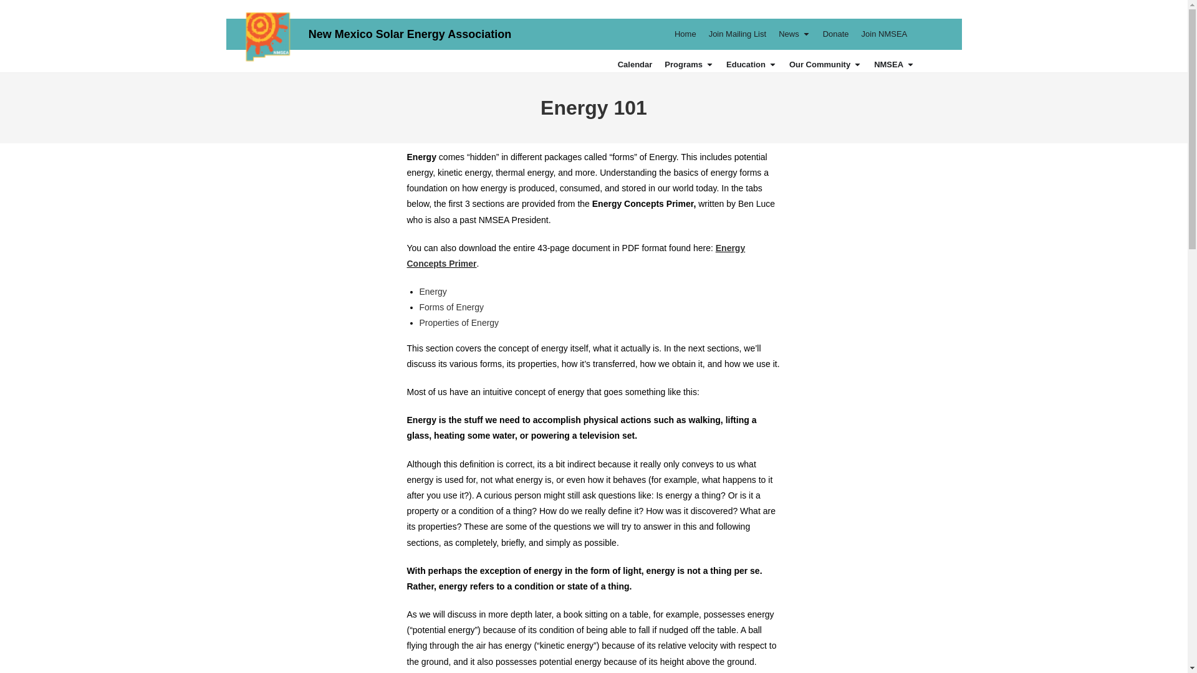 The height and width of the screenshot is (673, 1197). I want to click on Home, so click(686, 34).